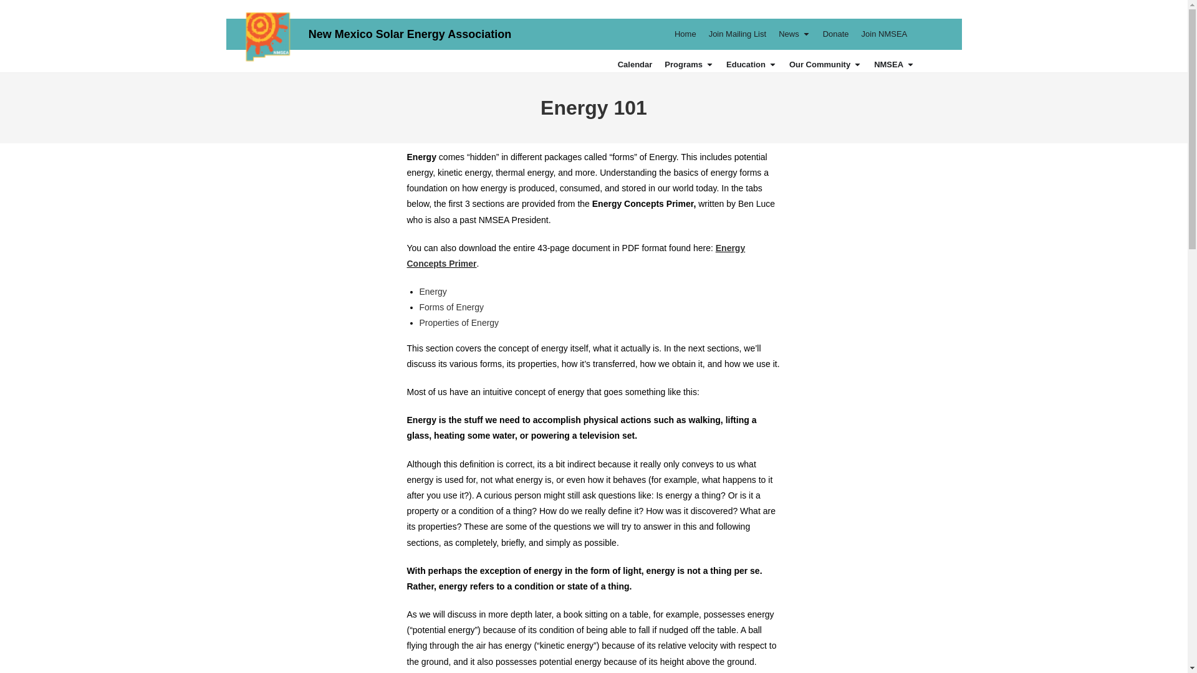 The height and width of the screenshot is (673, 1197). I want to click on Home, so click(686, 34).